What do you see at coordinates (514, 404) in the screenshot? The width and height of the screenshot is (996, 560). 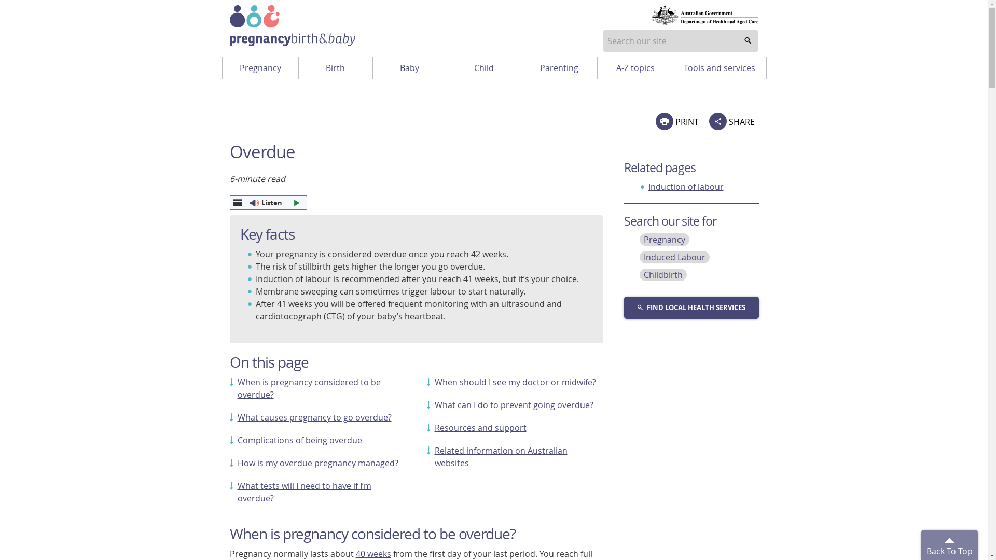 I see `What can I do to prevent going overdue?` at bounding box center [514, 404].